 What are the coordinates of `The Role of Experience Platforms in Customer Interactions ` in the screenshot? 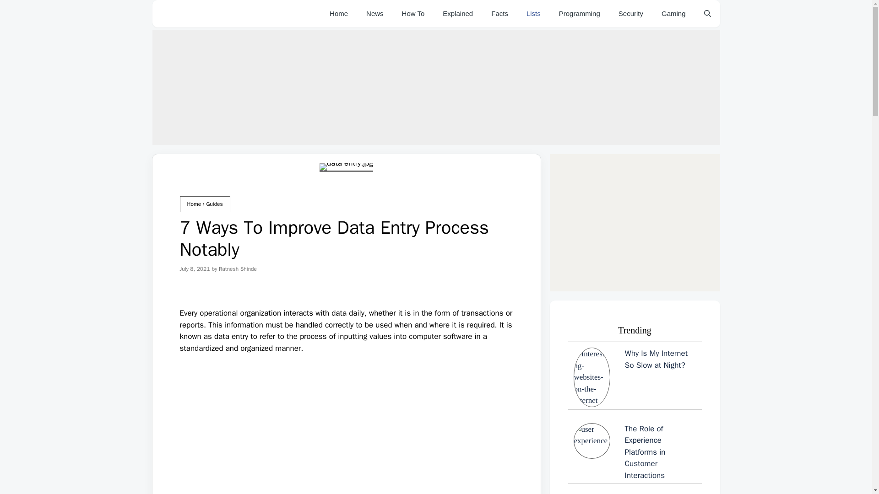 It's located at (635, 452).